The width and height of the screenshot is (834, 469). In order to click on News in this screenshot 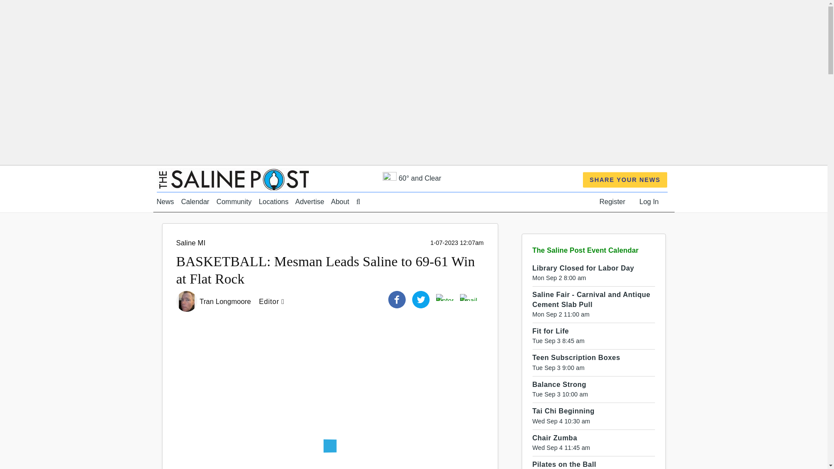, I will do `click(165, 201)`.